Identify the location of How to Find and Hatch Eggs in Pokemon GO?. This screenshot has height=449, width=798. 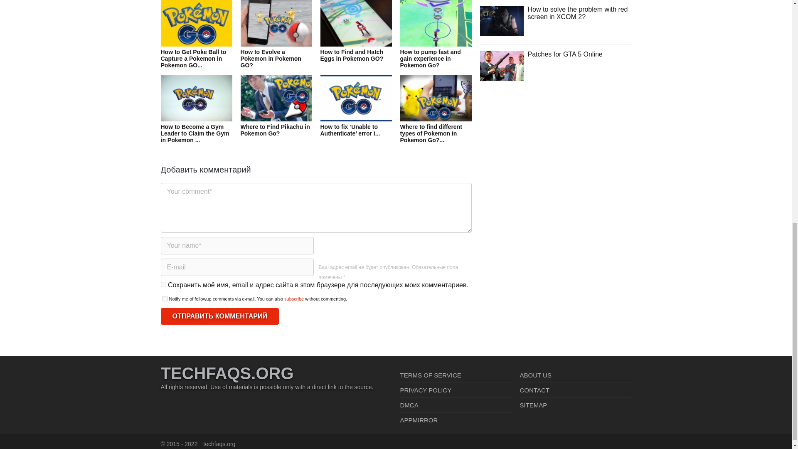
(356, 41).